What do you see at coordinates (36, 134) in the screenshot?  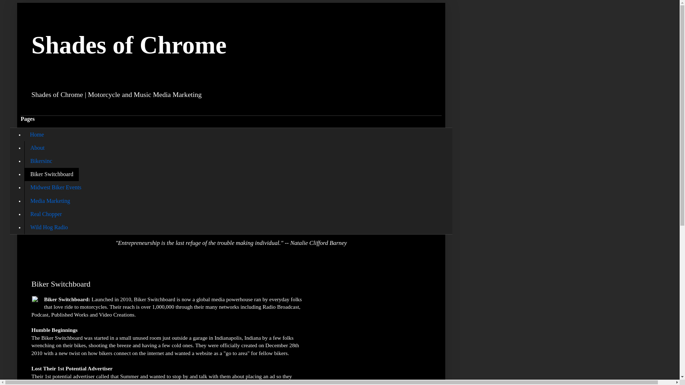 I see `Home` at bounding box center [36, 134].